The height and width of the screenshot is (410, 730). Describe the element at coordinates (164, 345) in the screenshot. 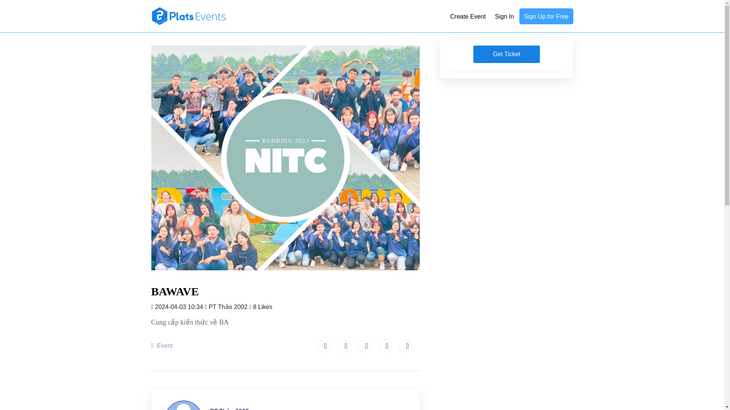

I see `Event` at that location.